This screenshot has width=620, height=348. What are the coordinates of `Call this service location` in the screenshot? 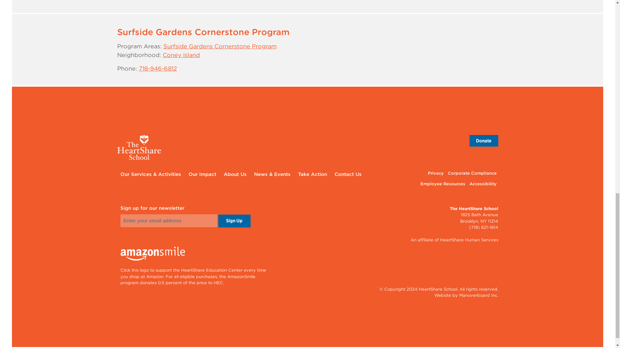 It's located at (158, 68).